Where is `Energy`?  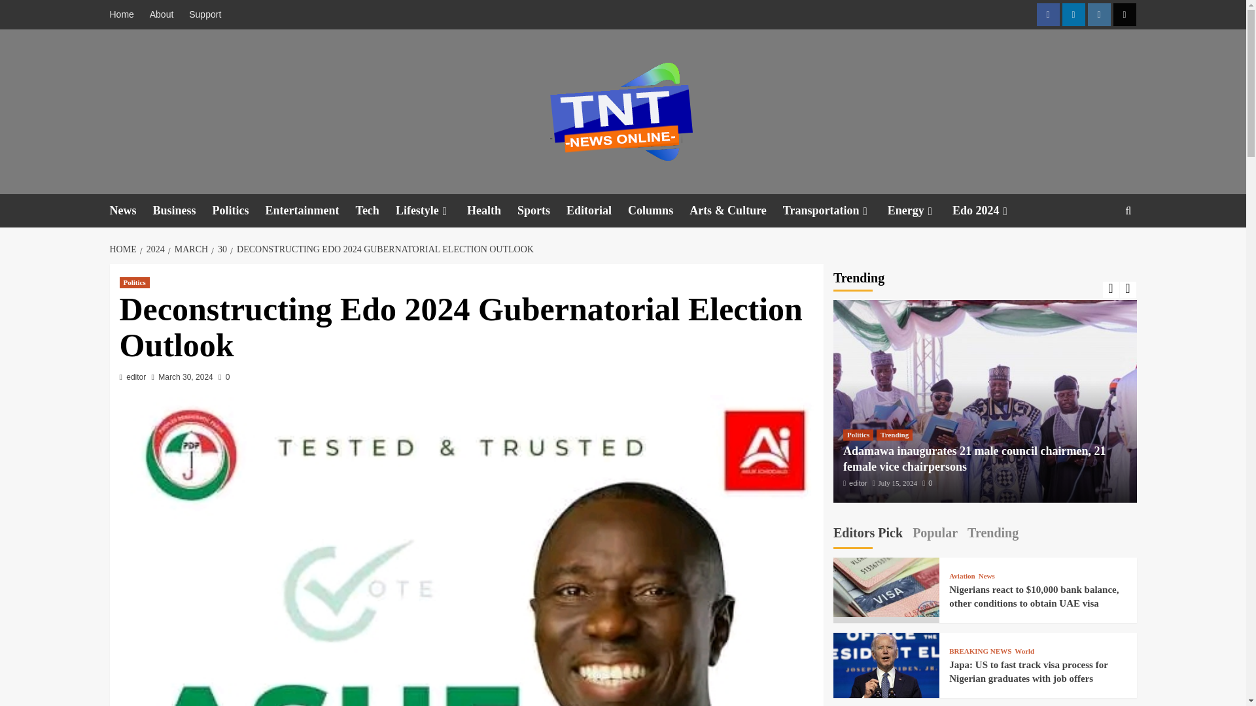
Energy is located at coordinates (920, 210).